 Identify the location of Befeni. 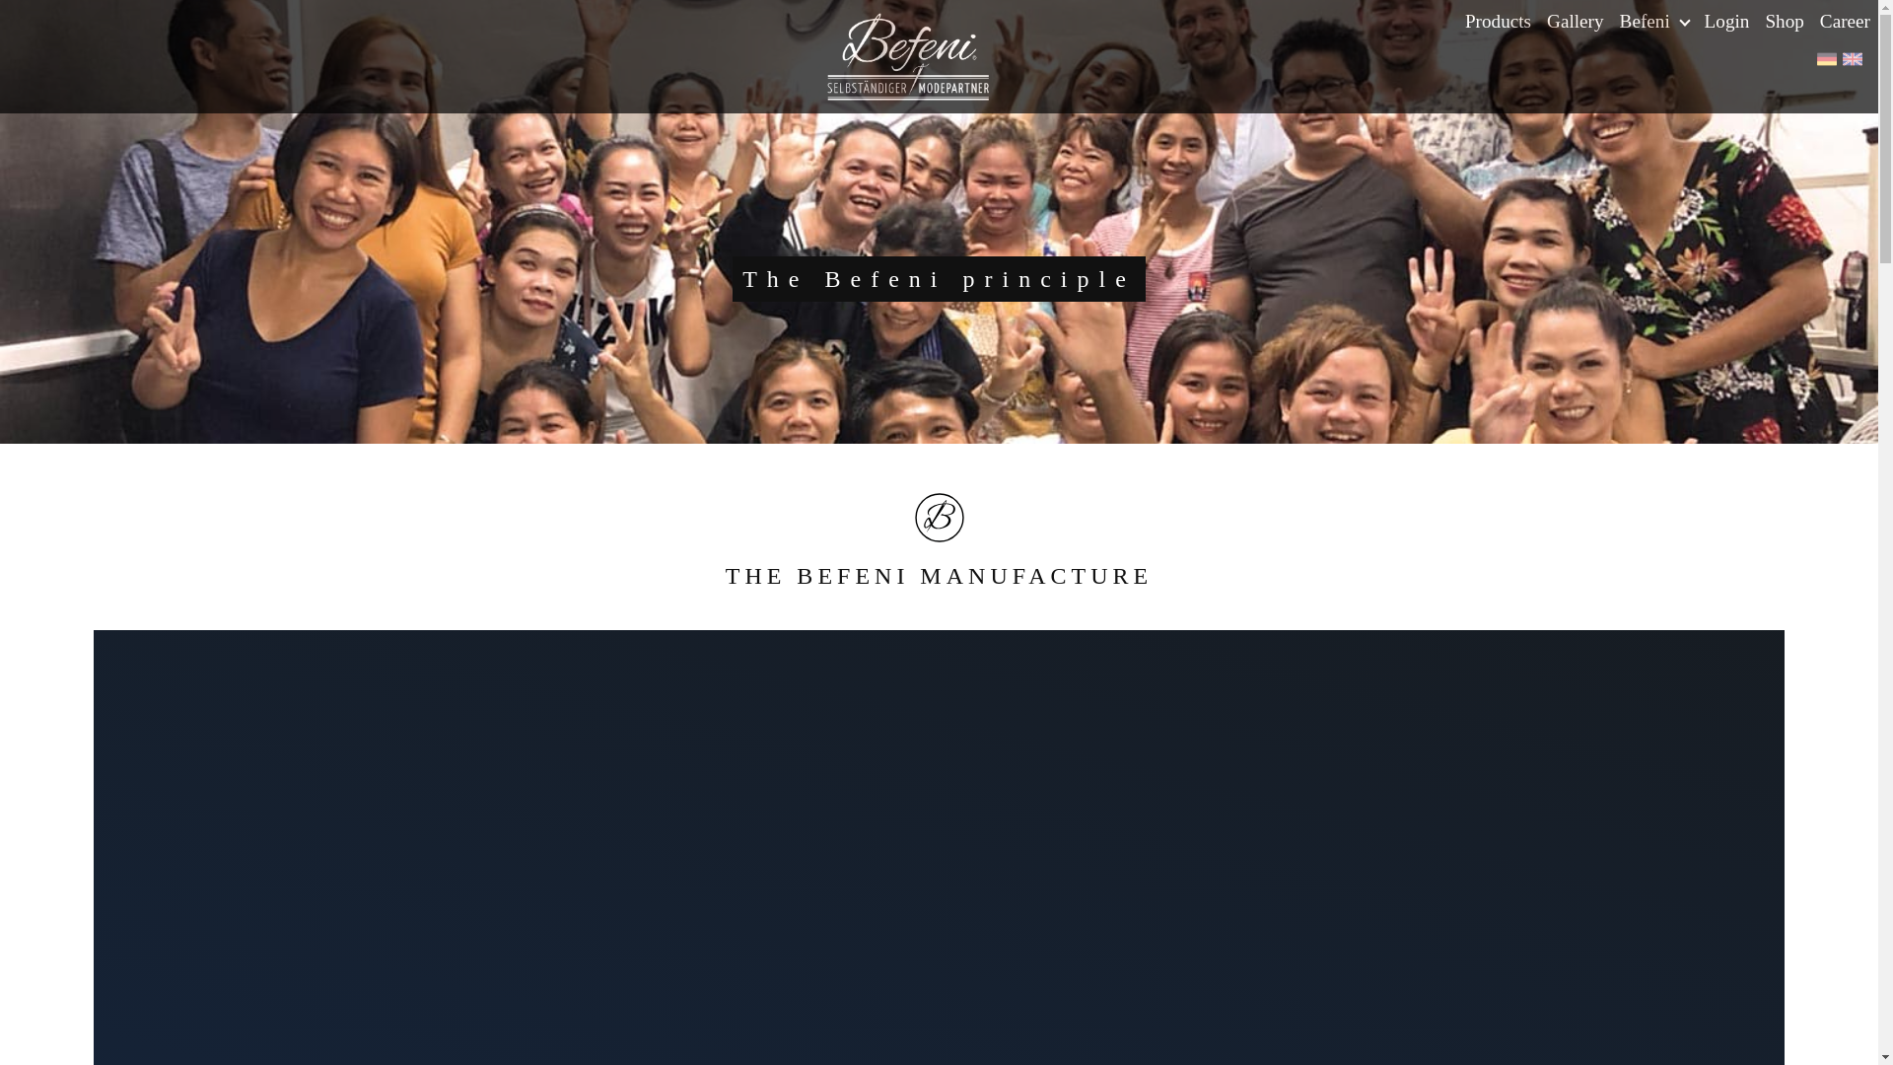
(1654, 22).